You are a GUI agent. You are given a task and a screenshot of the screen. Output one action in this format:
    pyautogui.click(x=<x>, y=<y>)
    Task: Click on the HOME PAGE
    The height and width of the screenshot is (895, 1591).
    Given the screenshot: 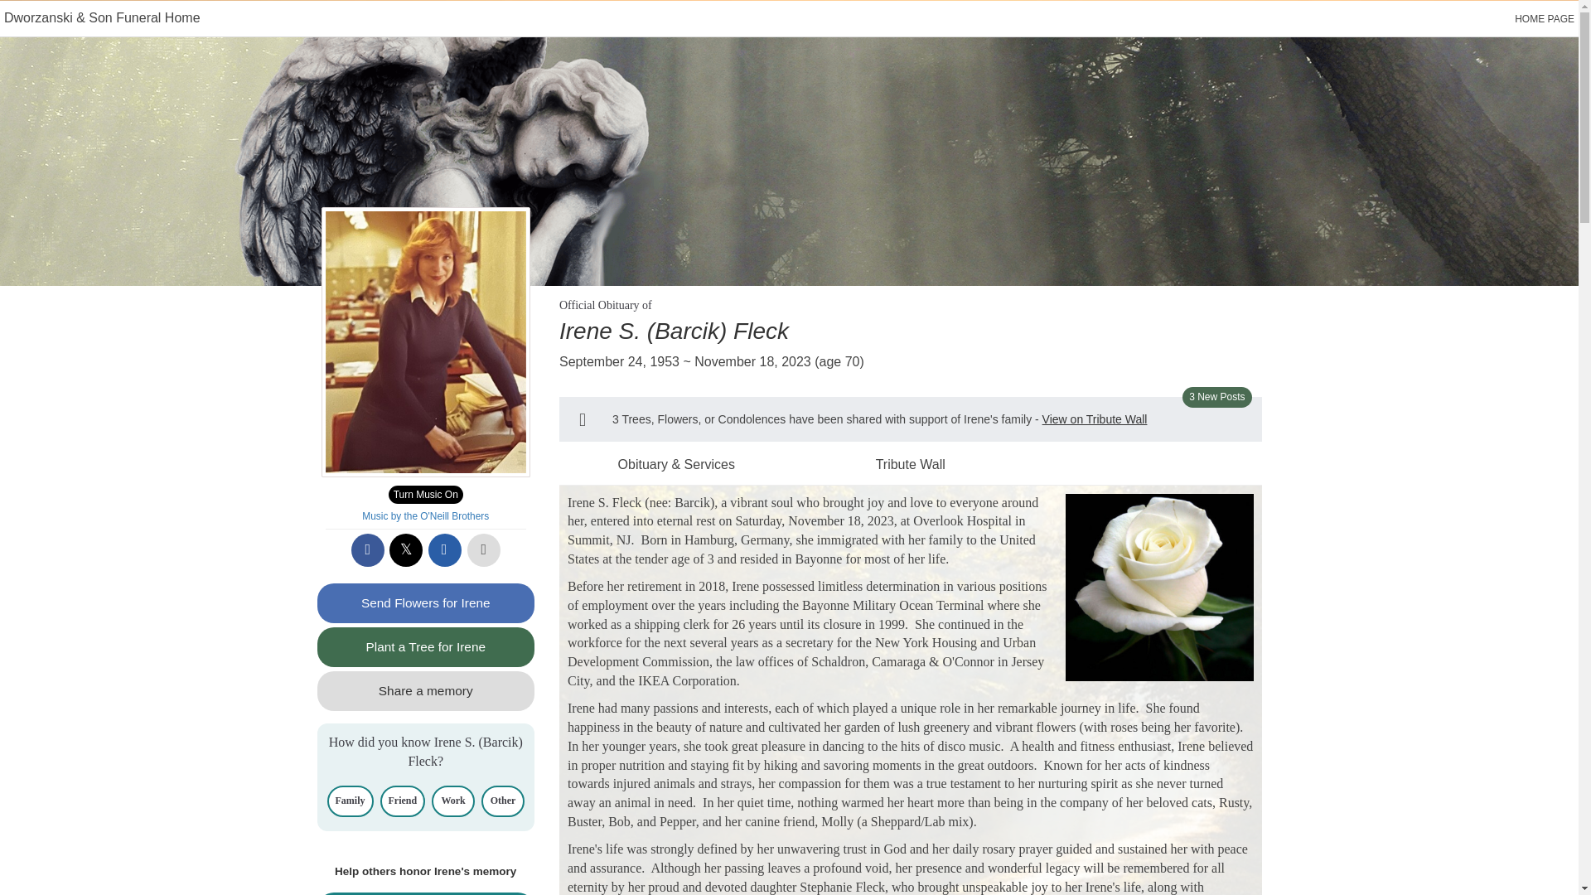 What is the action you would take?
    pyautogui.click(x=1545, y=19)
    